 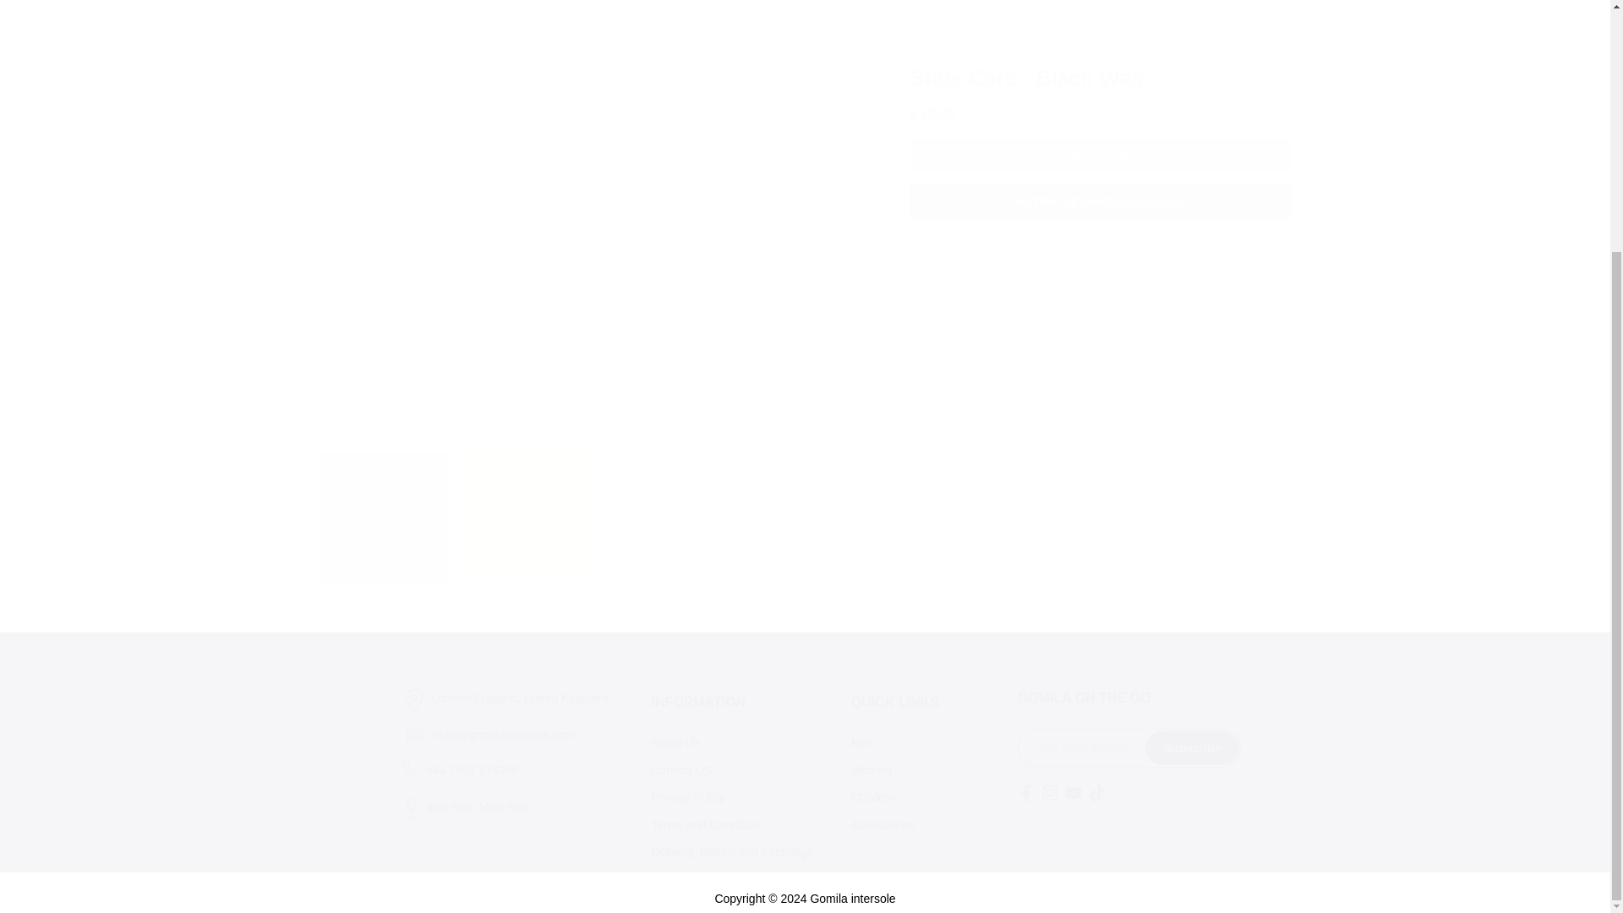 I want to click on NOTIFY ME WHEN AVAILABLE, so click(x=1101, y=14).